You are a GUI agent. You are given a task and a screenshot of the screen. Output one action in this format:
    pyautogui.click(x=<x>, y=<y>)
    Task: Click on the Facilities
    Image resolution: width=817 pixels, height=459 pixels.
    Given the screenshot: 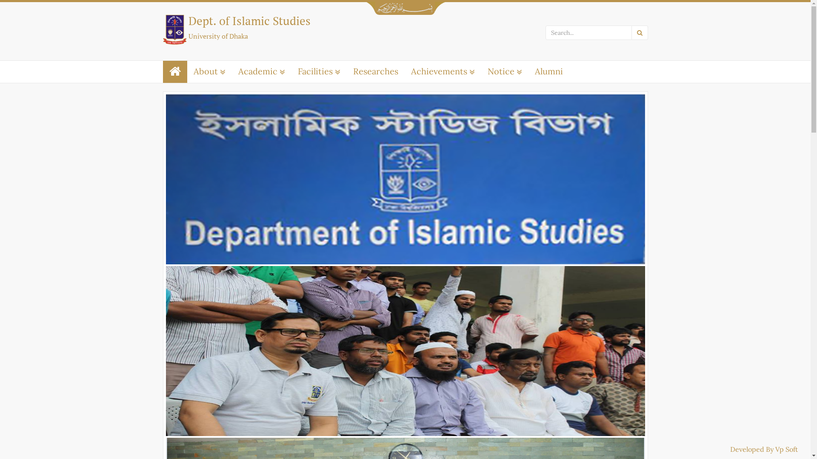 What is the action you would take?
    pyautogui.click(x=319, y=71)
    